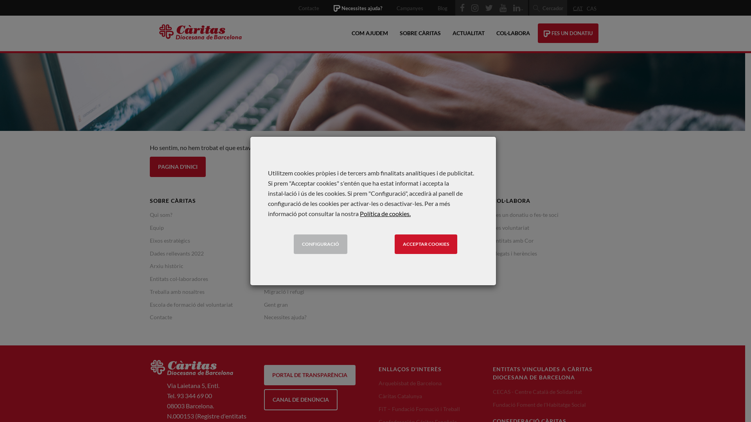 The height and width of the screenshot is (422, 751). I want to click on Equip, so click(156, 227).